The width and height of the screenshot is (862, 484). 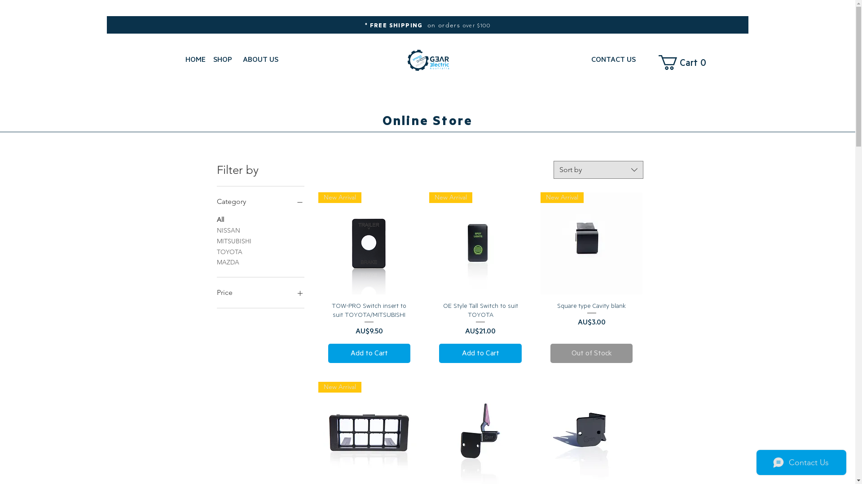 I want to click on Cart
0, so click(x=685, y=62).